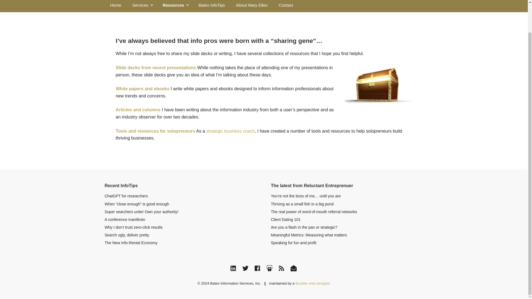 The width and height of the screenshot is (532, 299). Describe the element at coordinates (231, 131) in the screenshot. I see `strategic business coach` at that location.